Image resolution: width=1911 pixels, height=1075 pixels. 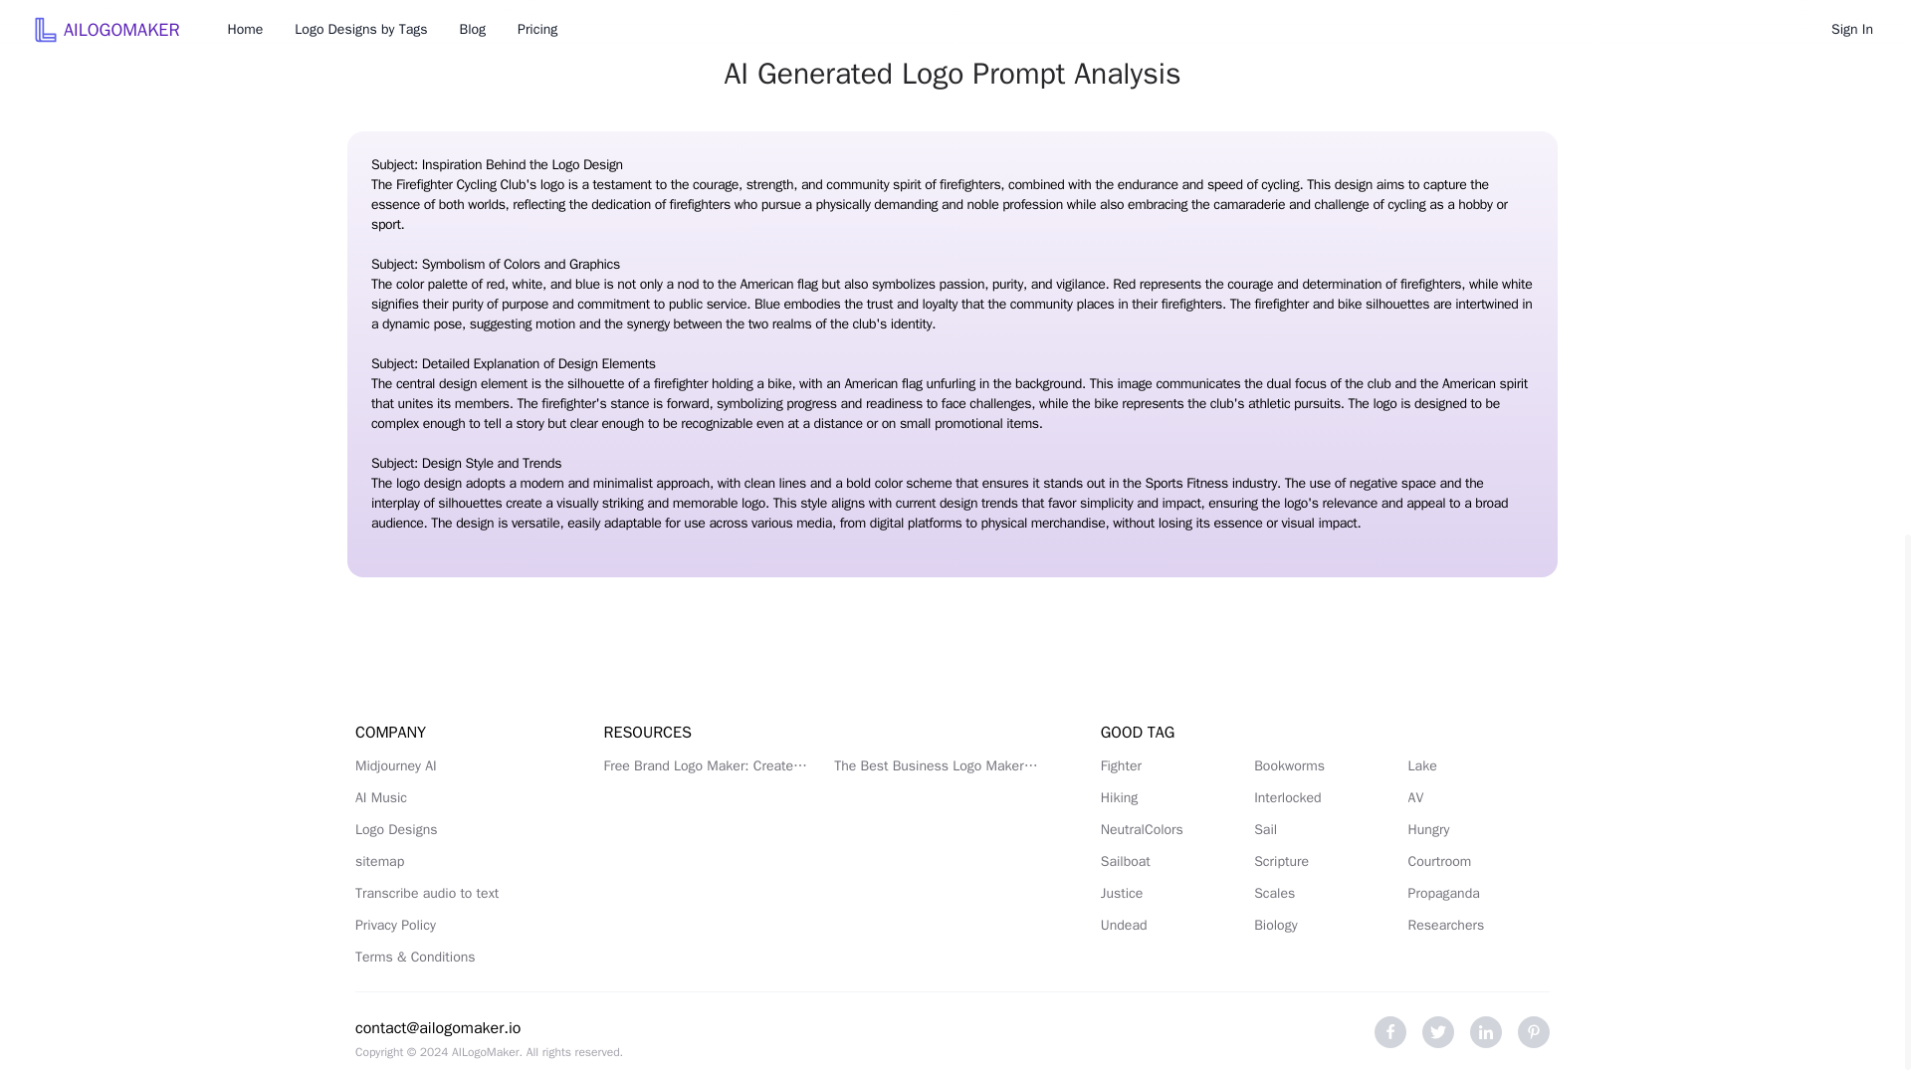 What do you see at coordinates (1170, 766) in the screenshot?
I see `Fighter` at bounding box center [1170, 766].